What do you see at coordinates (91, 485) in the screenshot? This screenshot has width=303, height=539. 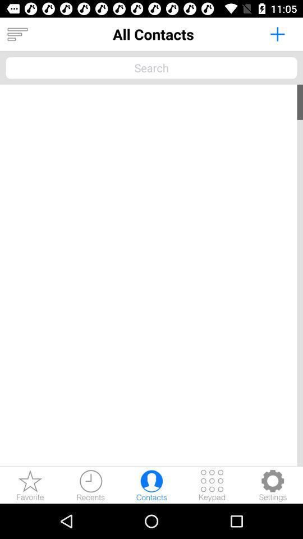 I see `view recent activity` at bounding box center [91, 485].